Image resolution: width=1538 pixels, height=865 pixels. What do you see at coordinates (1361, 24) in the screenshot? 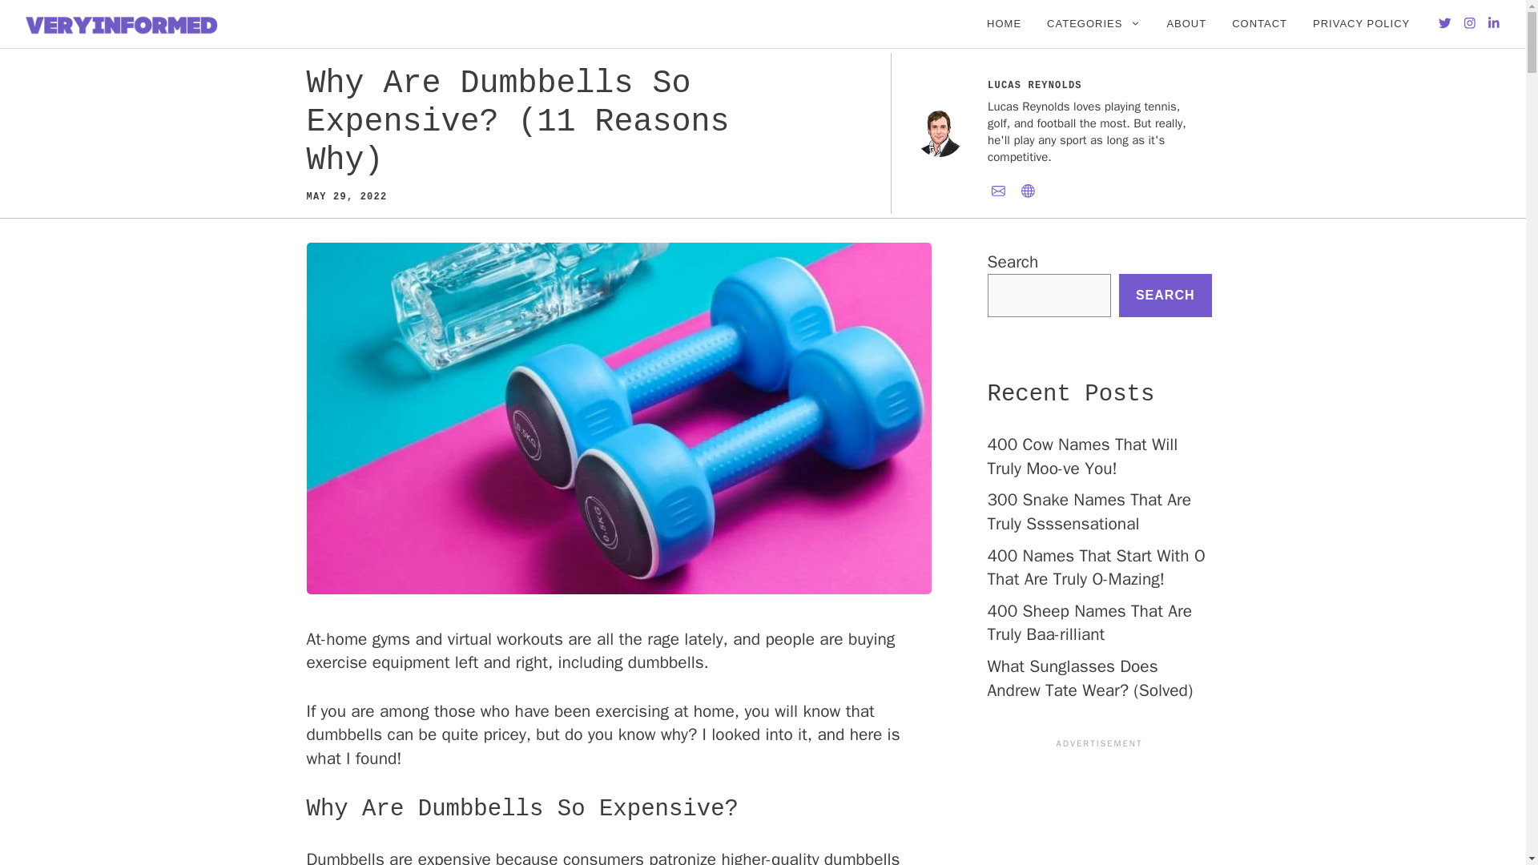
I see `PRIVACY POLICY` at bounding box center [1361, 24].